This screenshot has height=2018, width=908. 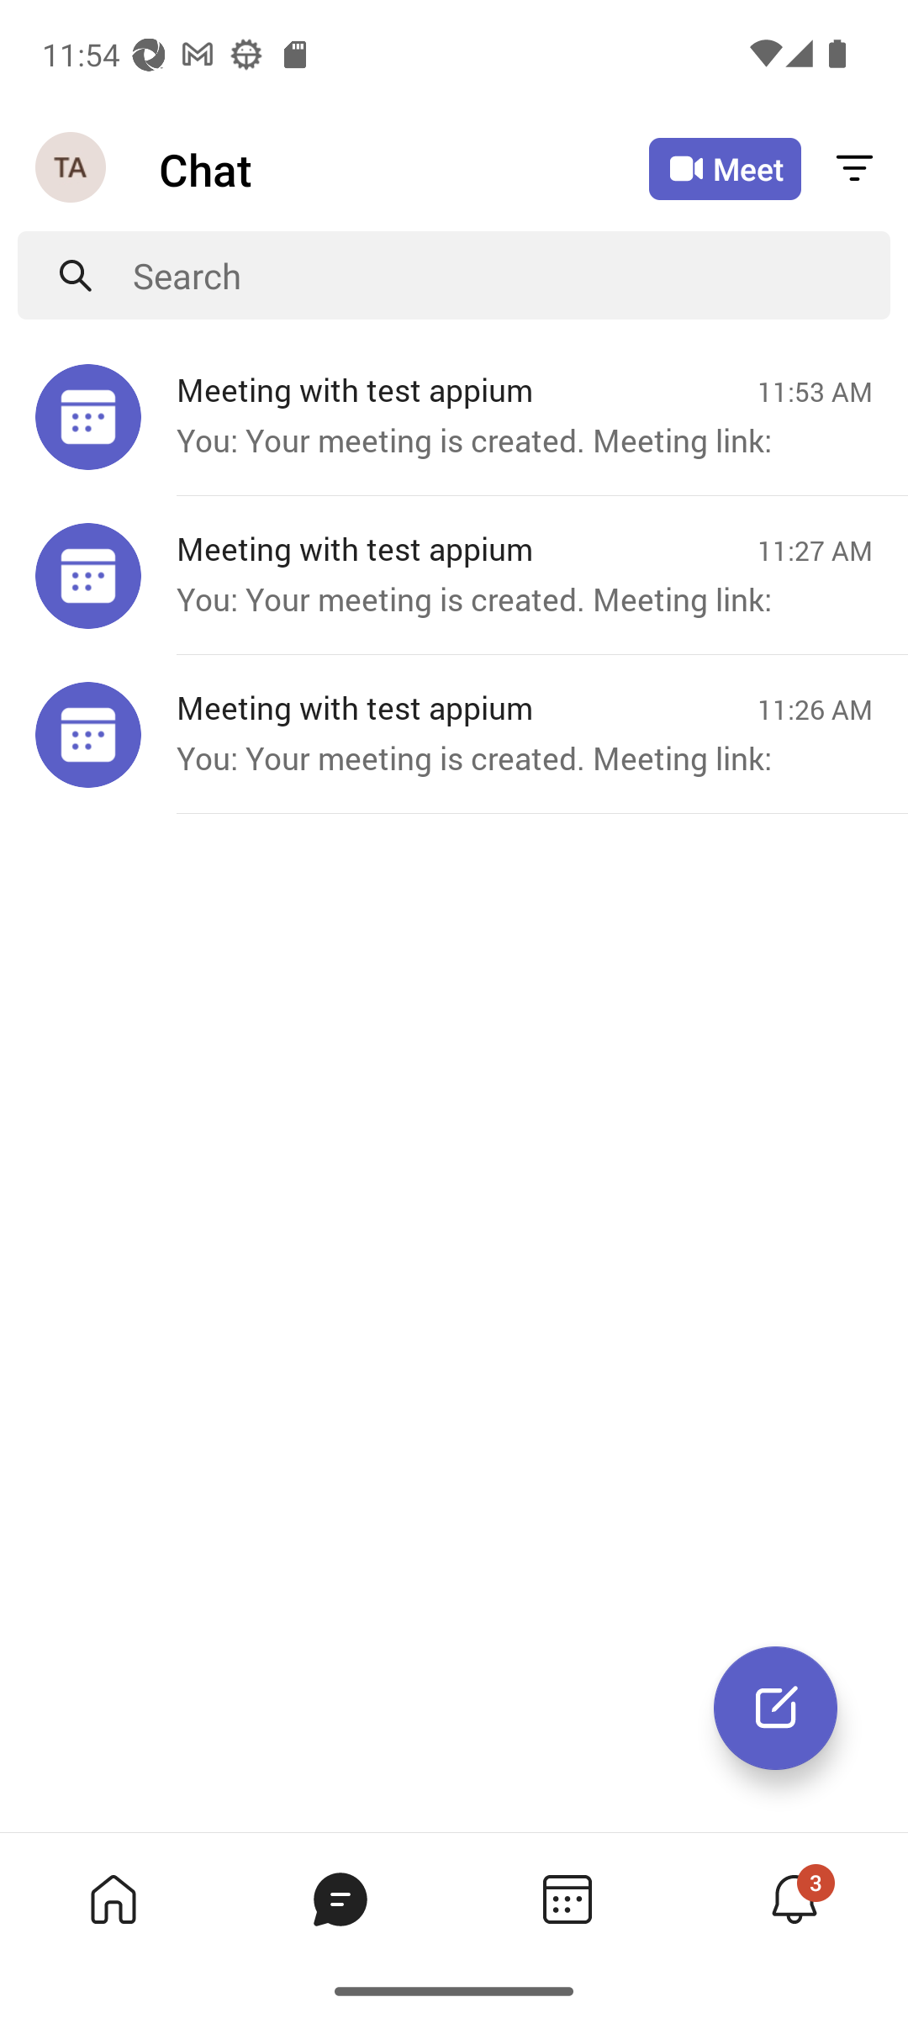 I want to click on Calendar tab,3 of 4, not selected, so click(x=567, y=1899).